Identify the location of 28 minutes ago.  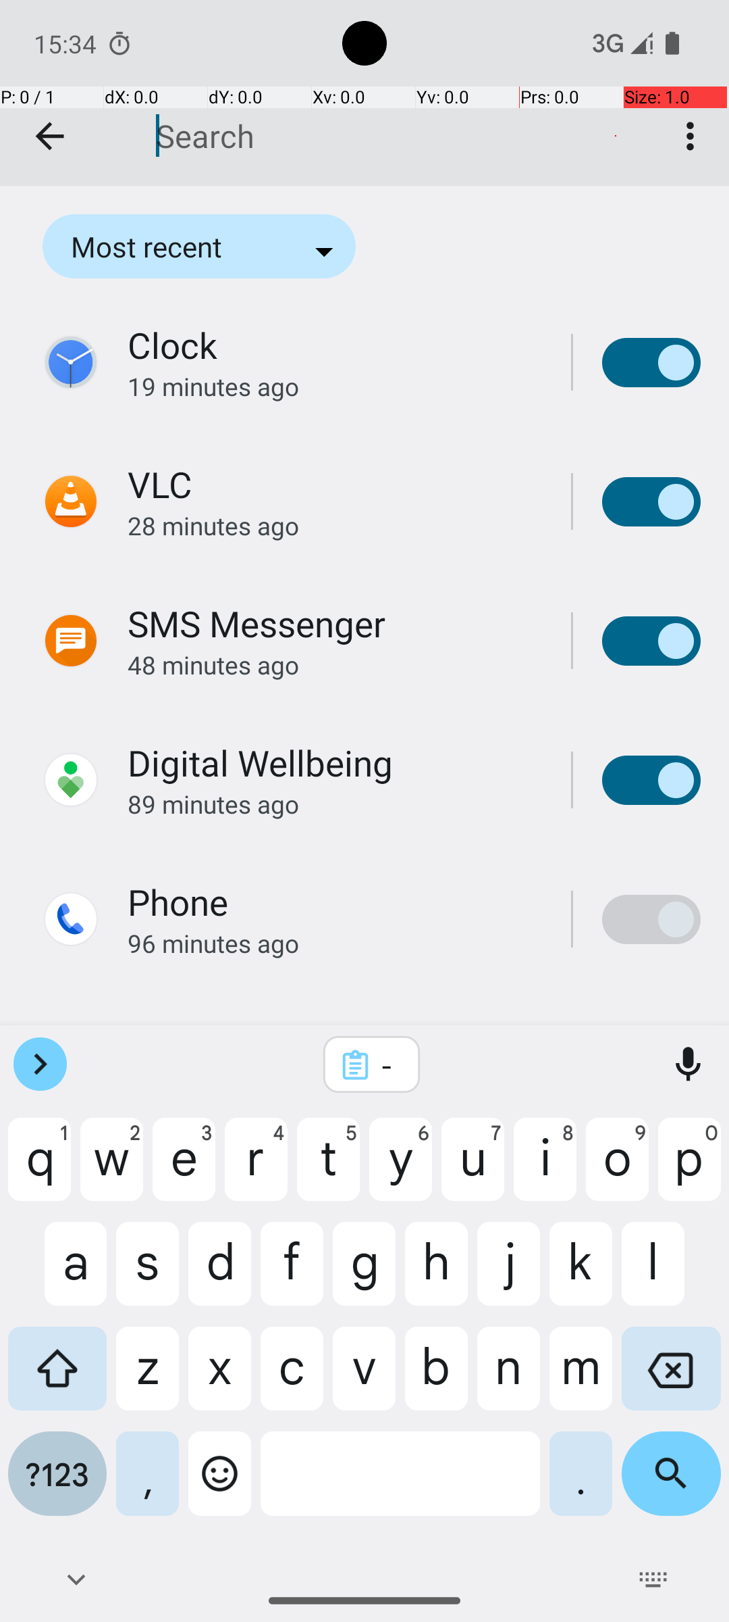
(335, 526).